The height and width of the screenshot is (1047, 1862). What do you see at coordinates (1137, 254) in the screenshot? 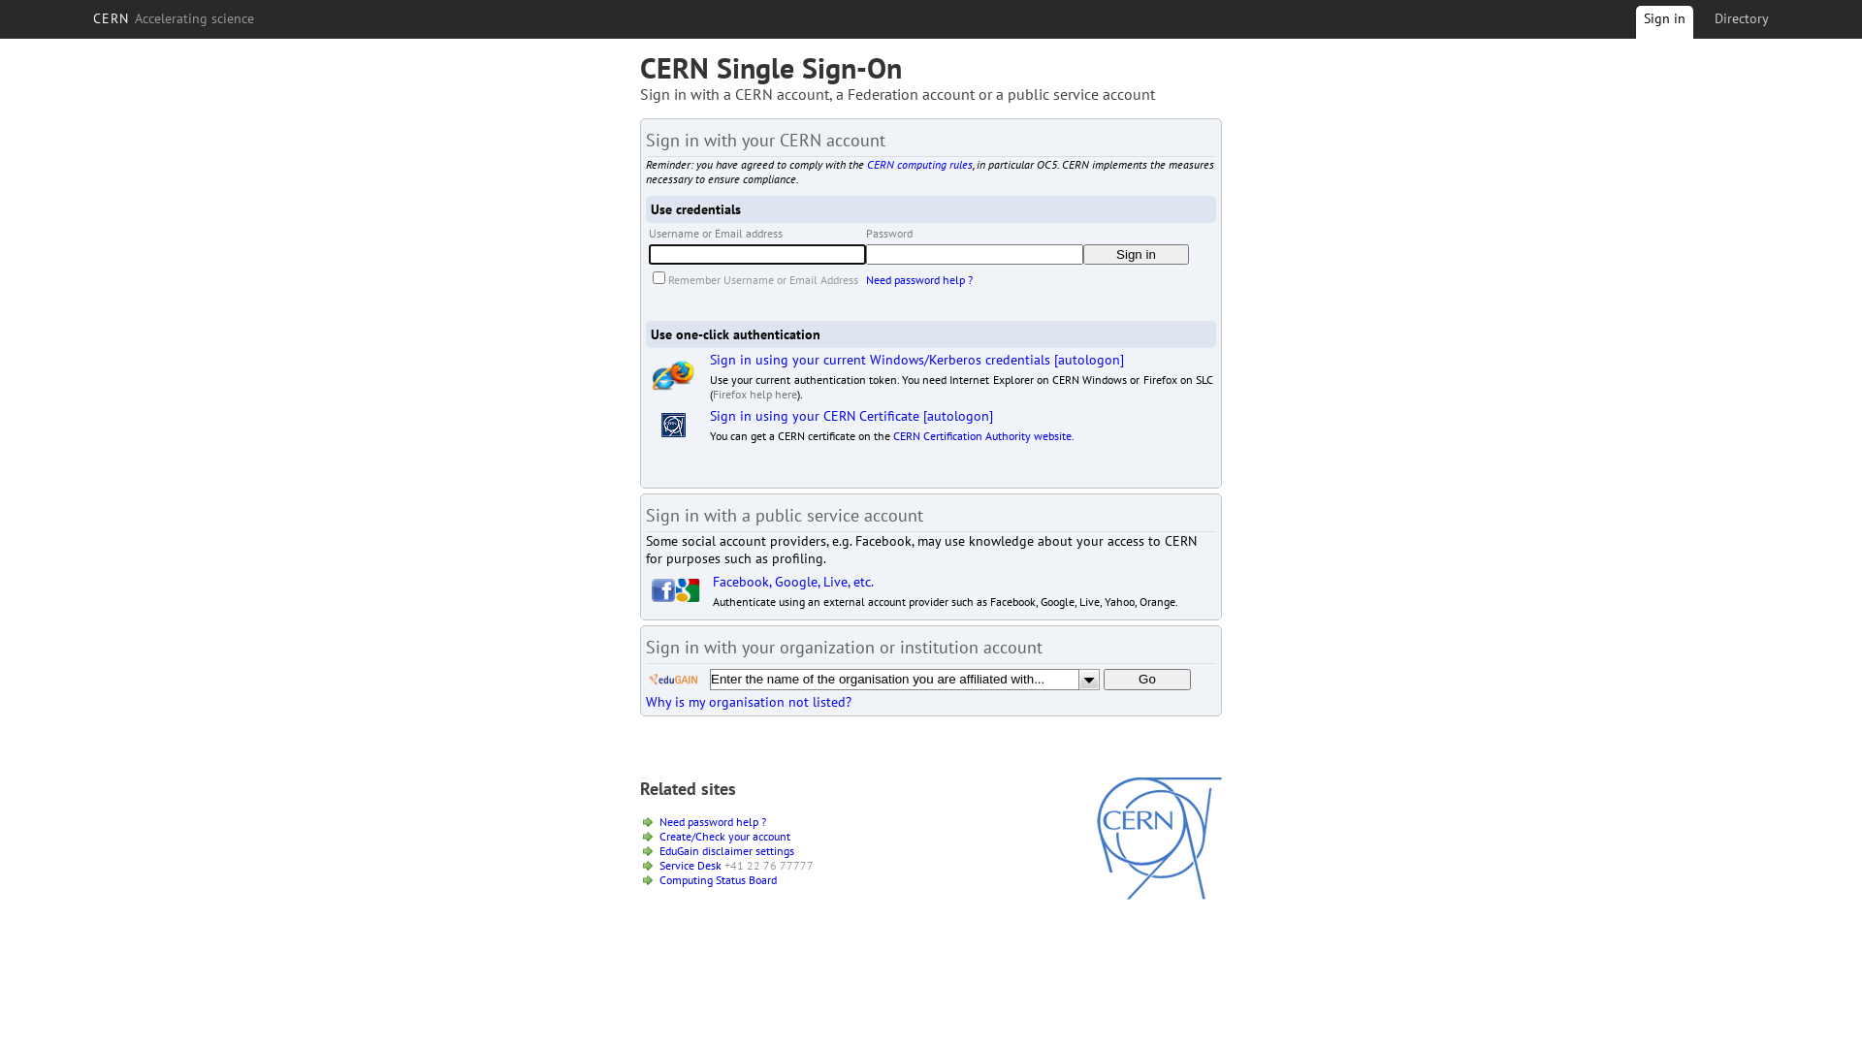
I see `Sign in` at bounding box center [1137, 254].